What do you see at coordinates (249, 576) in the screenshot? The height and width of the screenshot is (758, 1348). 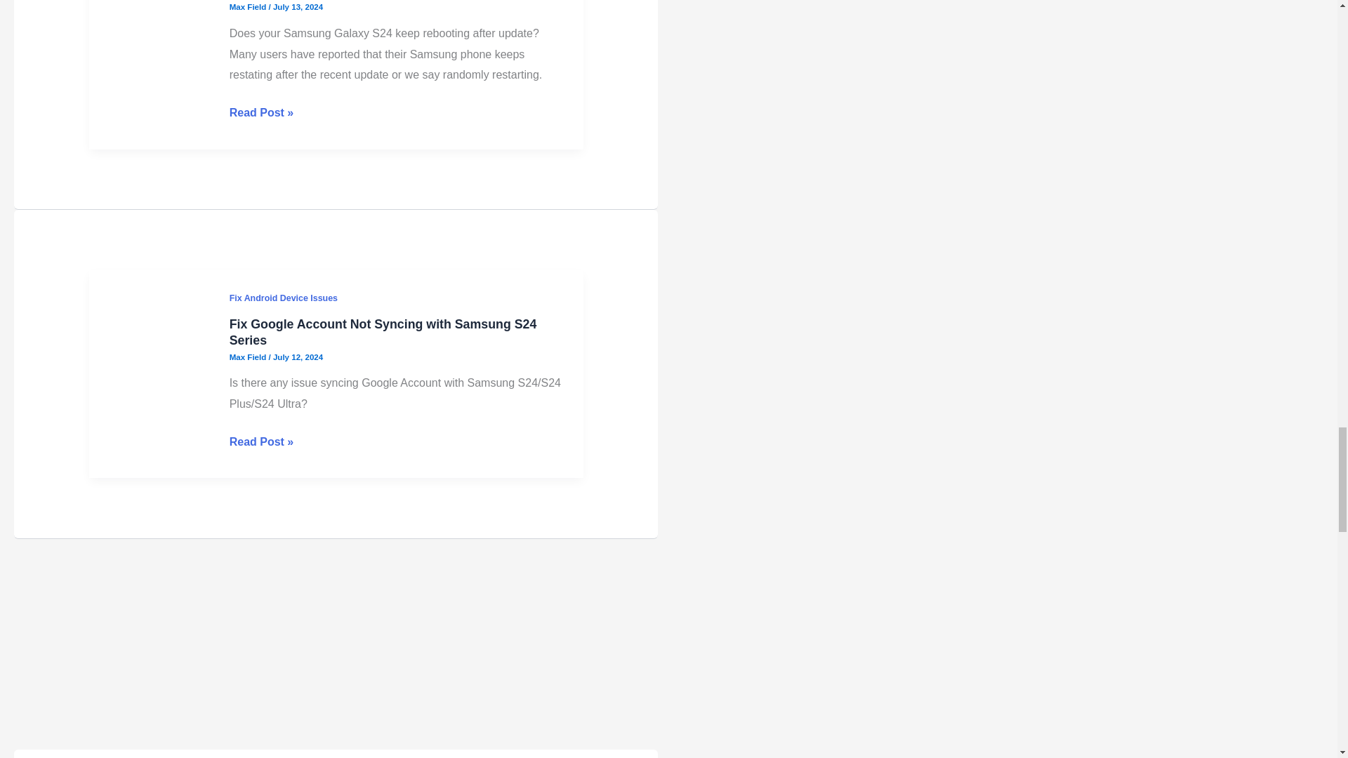 I see `View all posts by Max Field` at bounding box center [249, 576].